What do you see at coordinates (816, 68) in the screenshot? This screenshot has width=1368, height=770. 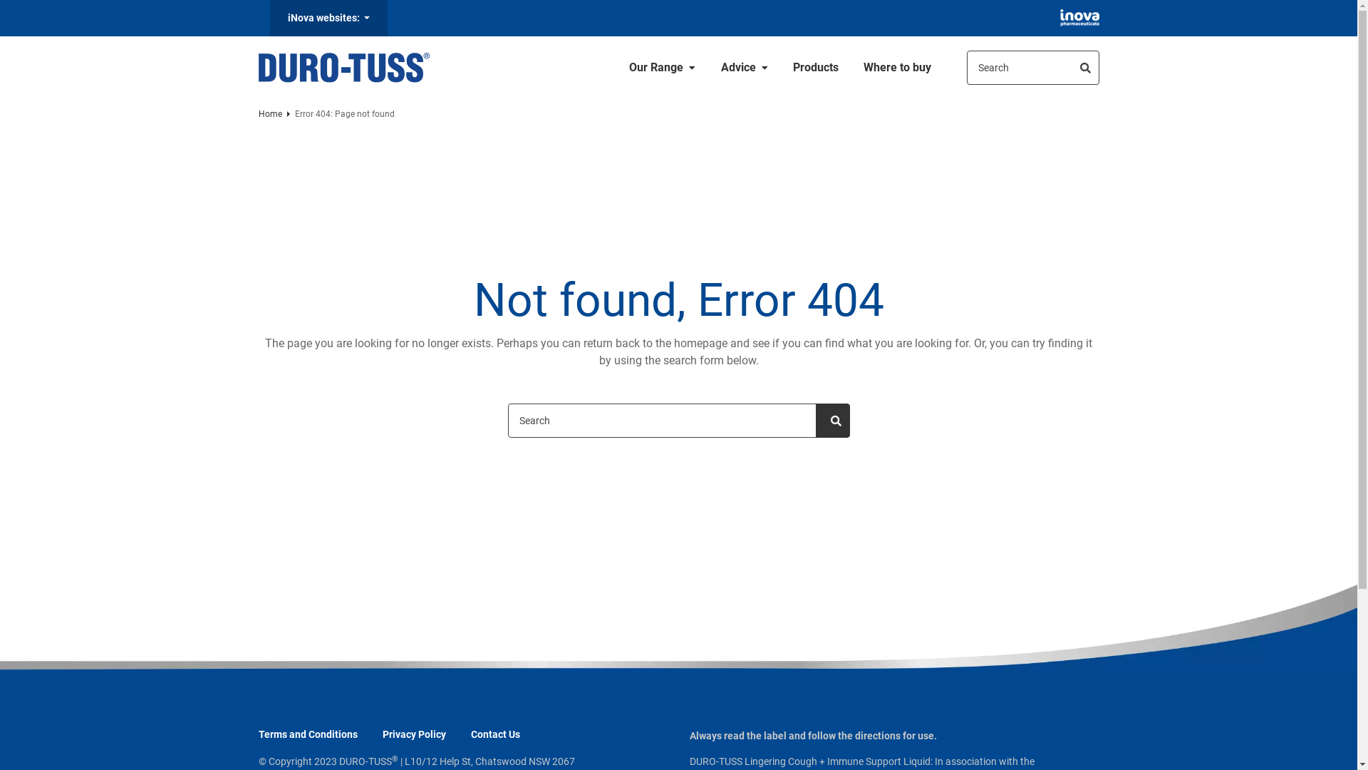 I see `Products` at bounding box center [816, 68].